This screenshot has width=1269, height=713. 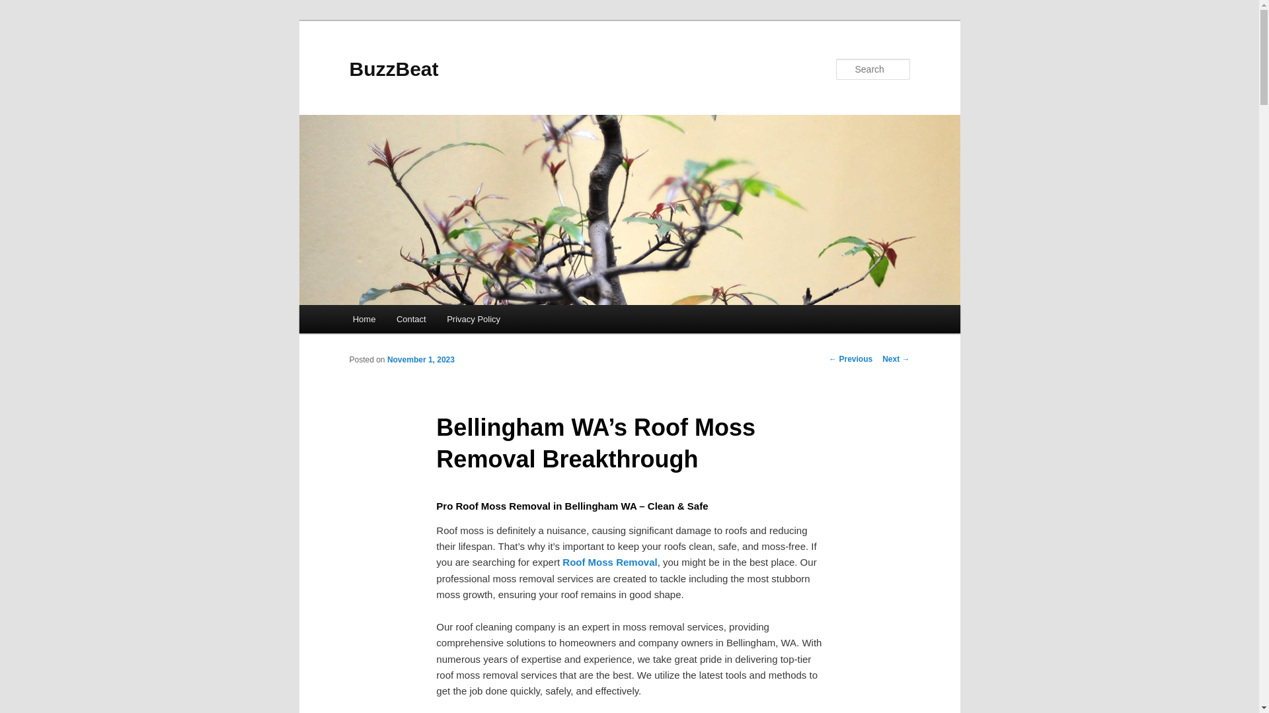 What do you see at coordinates (21, 7) in the screenshot?
I see `Search` at bounding box center [21, 7].